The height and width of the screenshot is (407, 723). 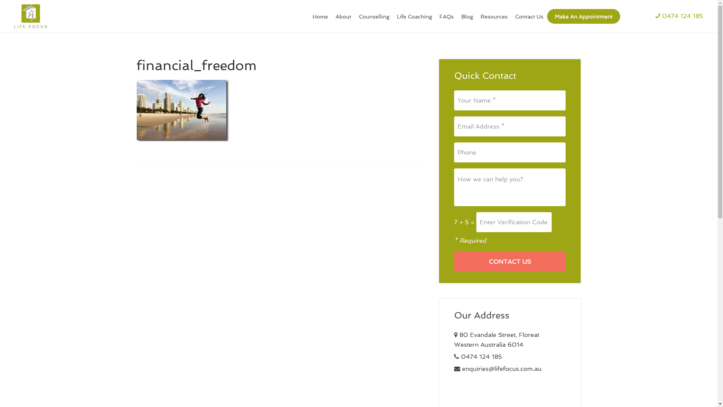 What do you see at coordinates (447, 17) in the screenshot?
I see `FAQs` at bounding box center [447, 17].